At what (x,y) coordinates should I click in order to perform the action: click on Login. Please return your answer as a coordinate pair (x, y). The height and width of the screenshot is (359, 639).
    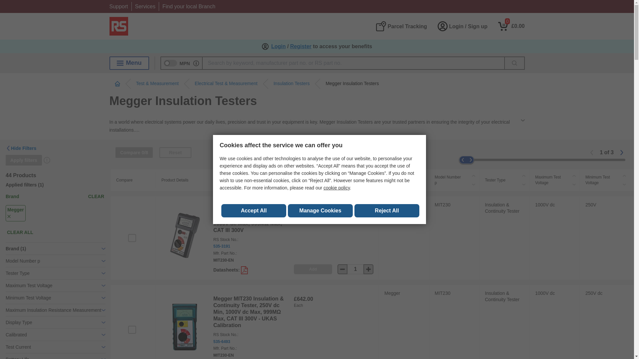
    Looking at the image, I should click on (278, 47).